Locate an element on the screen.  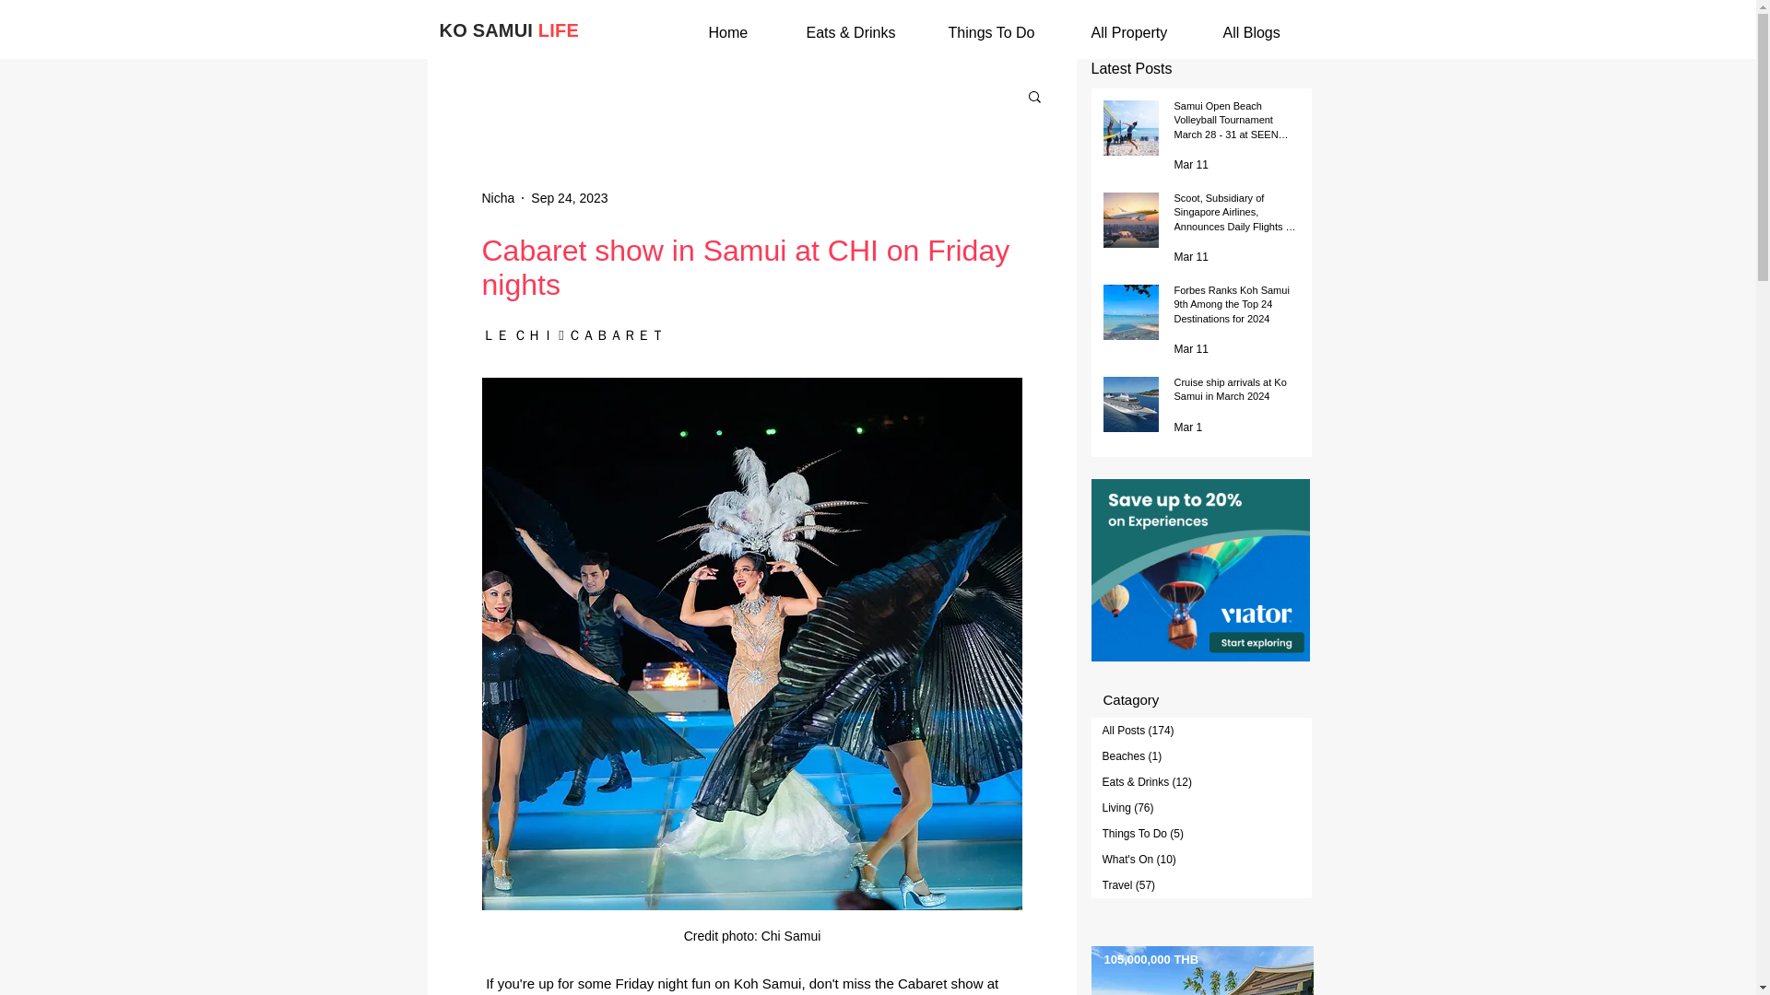
Mar 11 is located at coordinates (1191, 348).